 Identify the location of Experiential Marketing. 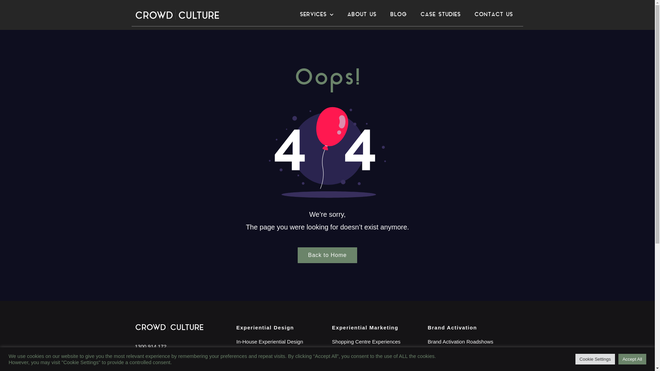
(365, 328).